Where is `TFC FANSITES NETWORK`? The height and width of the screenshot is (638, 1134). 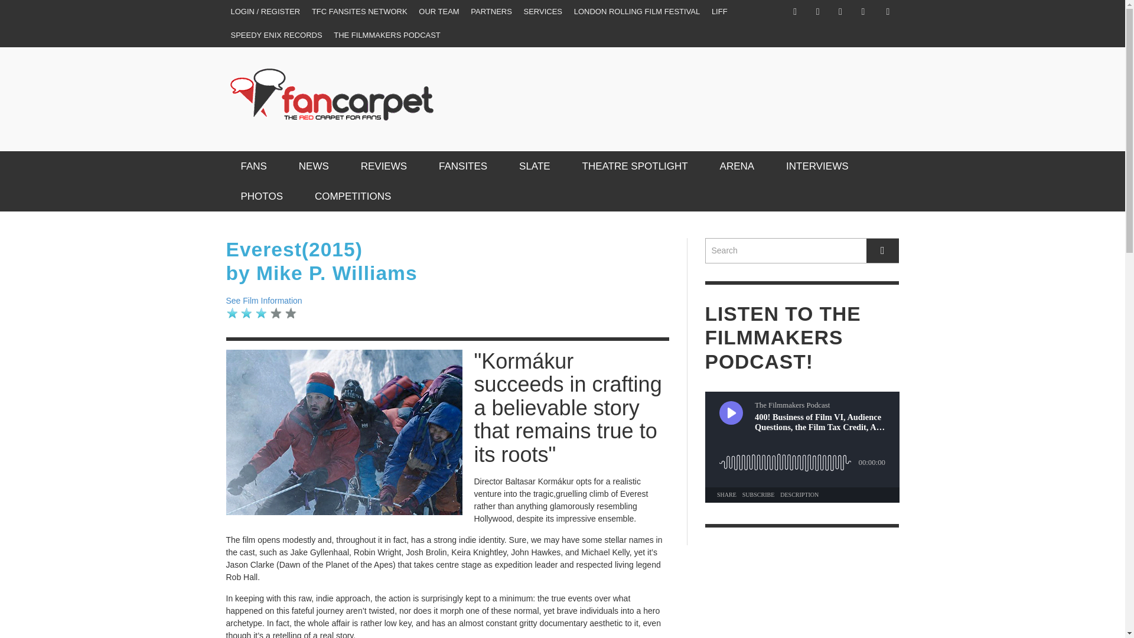
TFC FANSITES NETWORK is located at coordinates (360, 12).